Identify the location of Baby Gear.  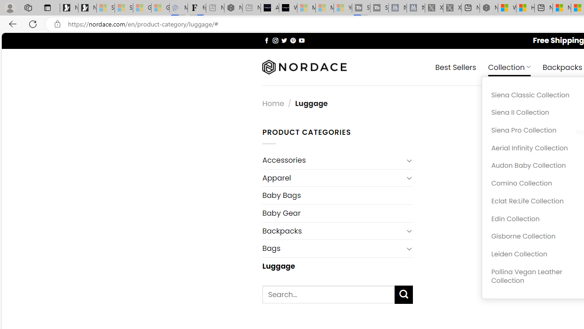
(337, 213).